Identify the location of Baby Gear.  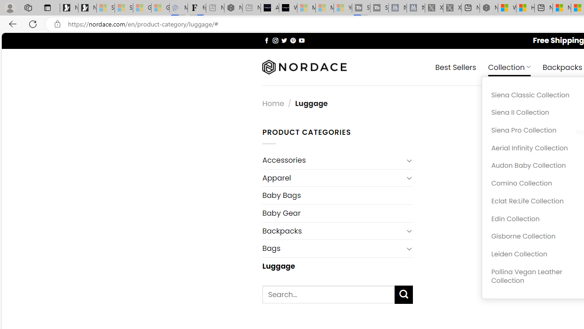
(337, 213).